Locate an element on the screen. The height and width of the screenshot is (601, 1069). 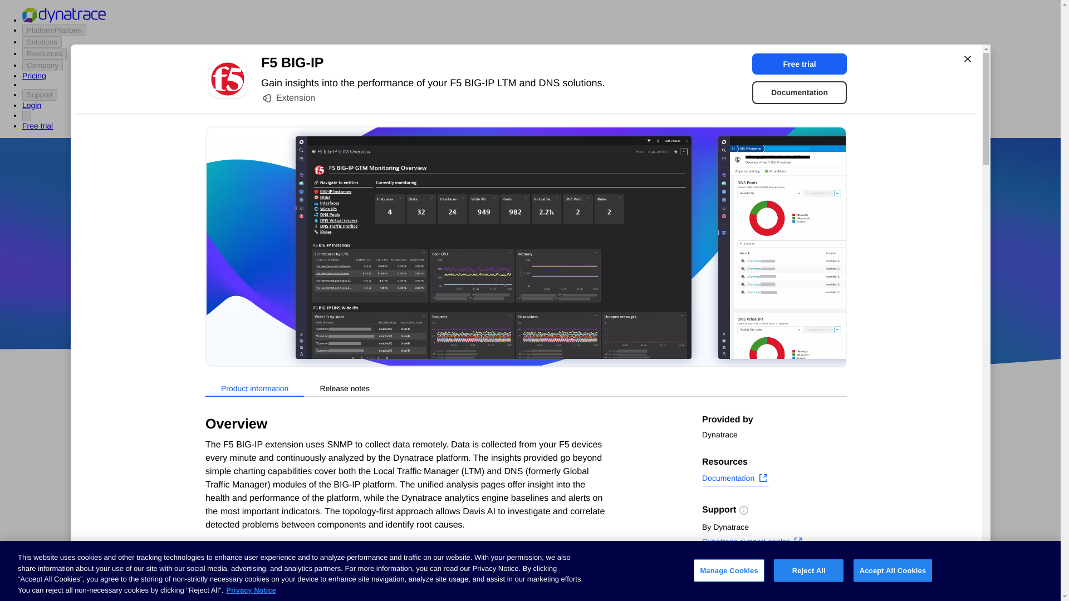
Advanced SSL Certificate Check for Dynatrace is located at coordinates (445, 536).